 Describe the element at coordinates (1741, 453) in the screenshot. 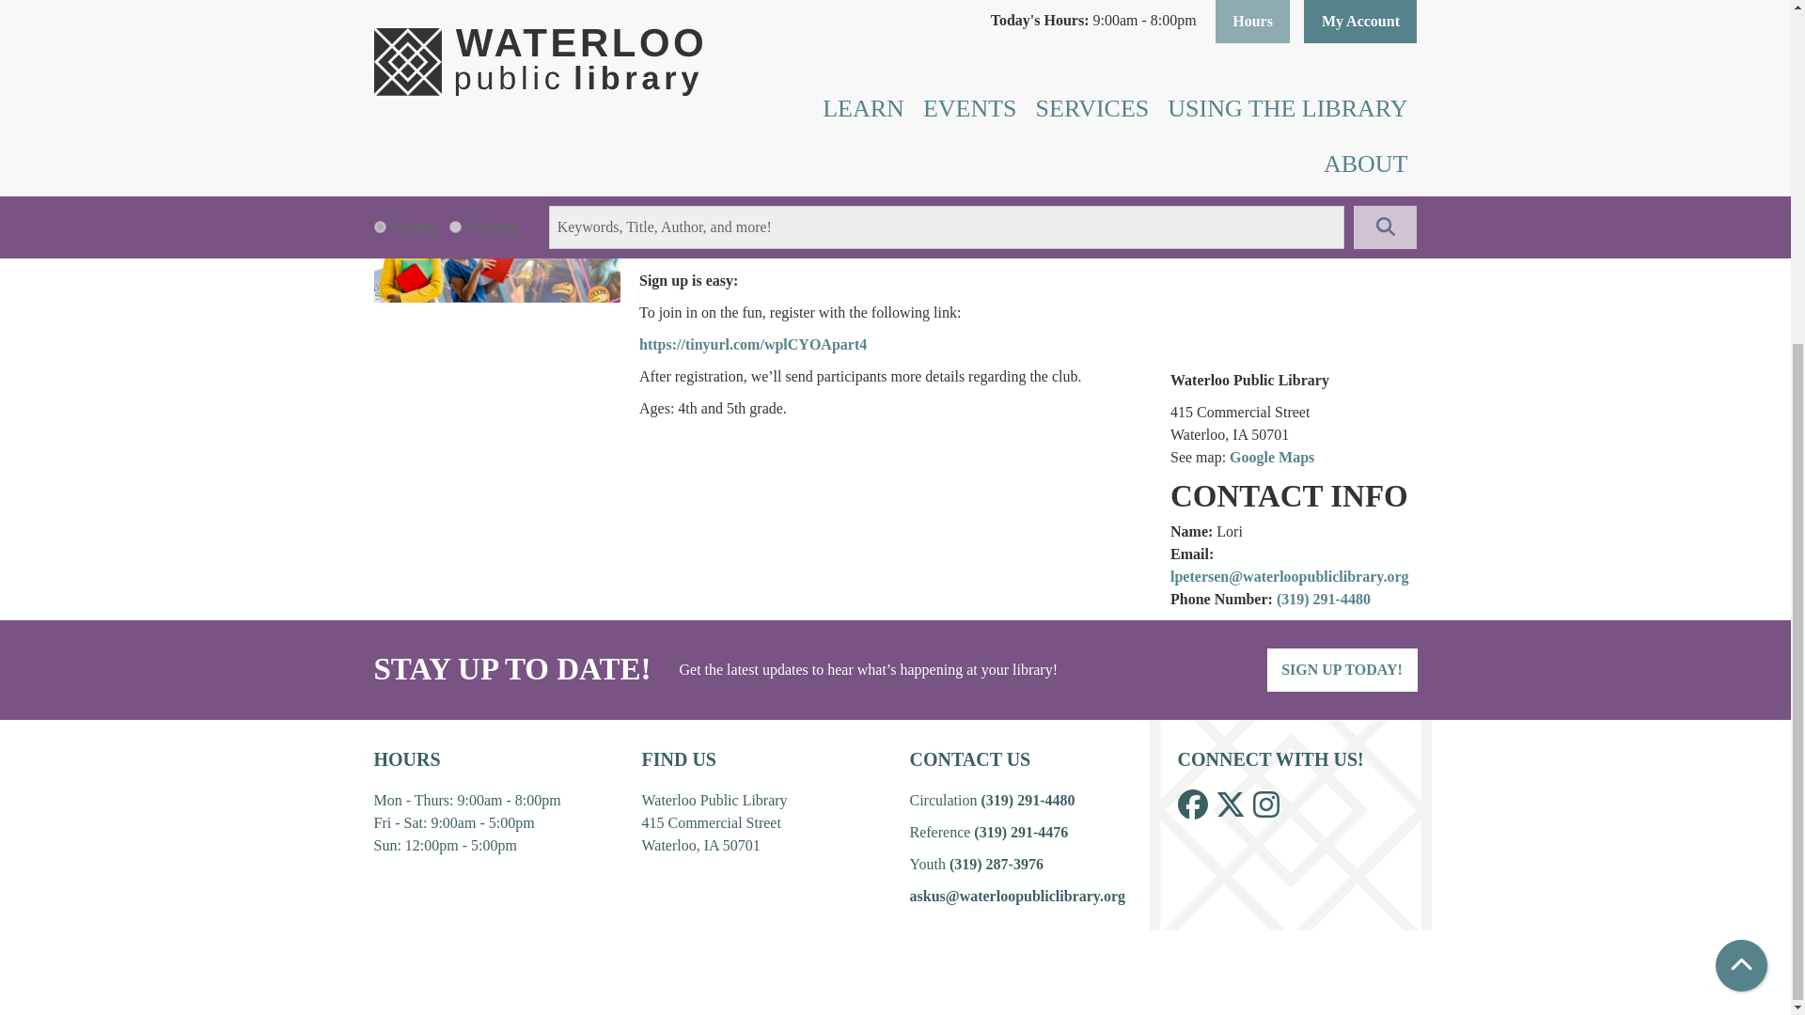

I see `Back To Top` at that location.